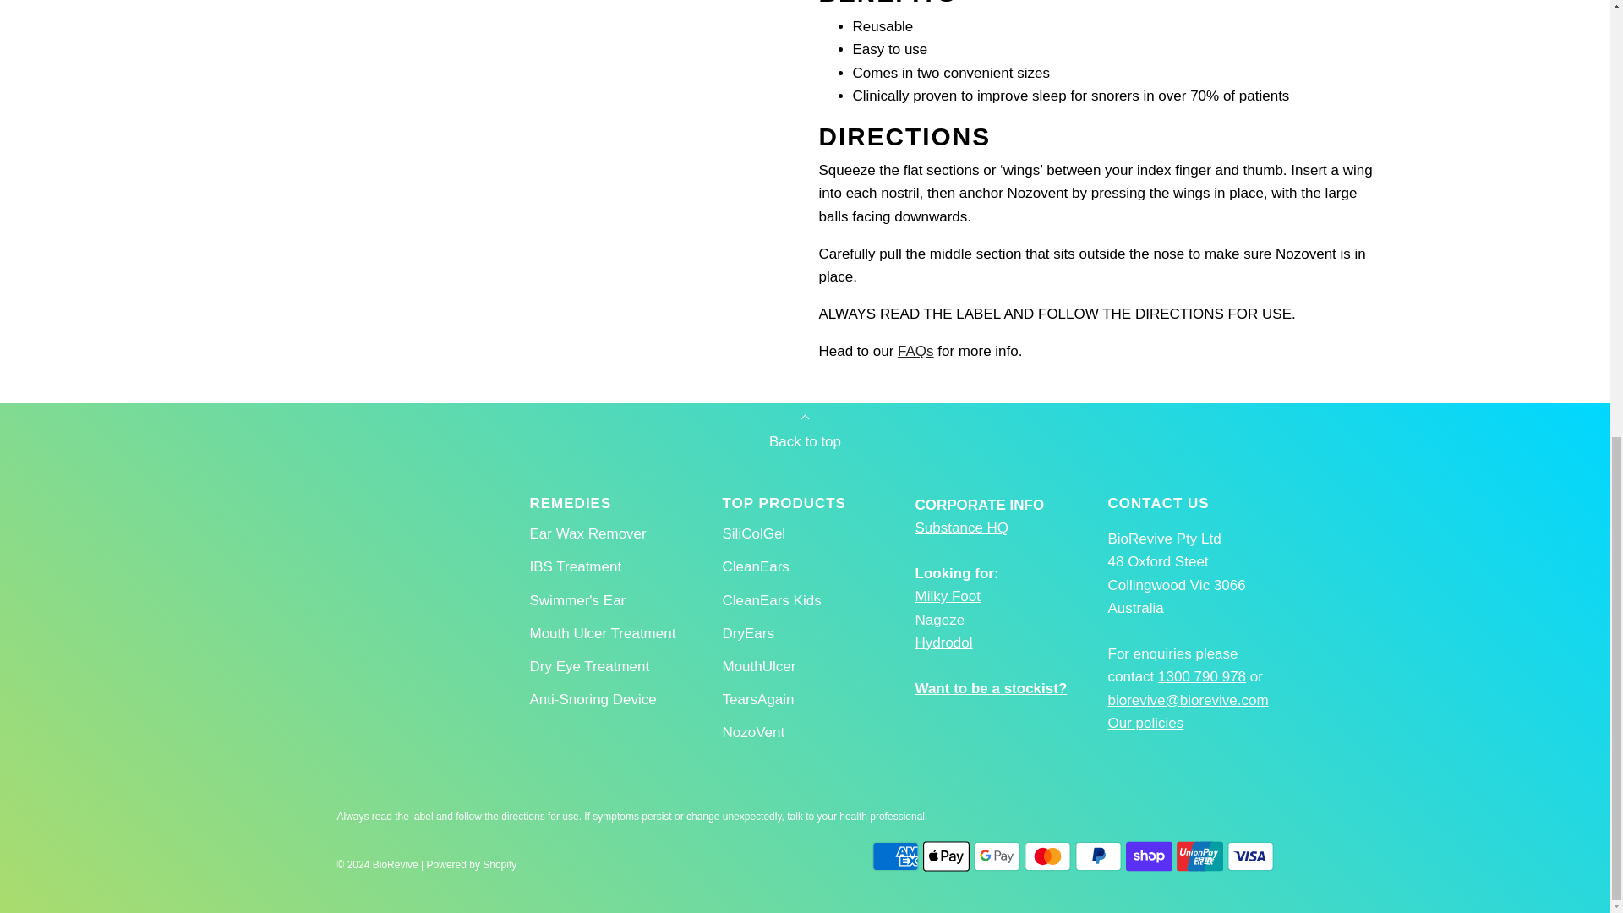 This screenshot has width=1623, height=913. Describe the element at coordinates (1047, 856) in the screenshot. I see `Mastercard` at that location.